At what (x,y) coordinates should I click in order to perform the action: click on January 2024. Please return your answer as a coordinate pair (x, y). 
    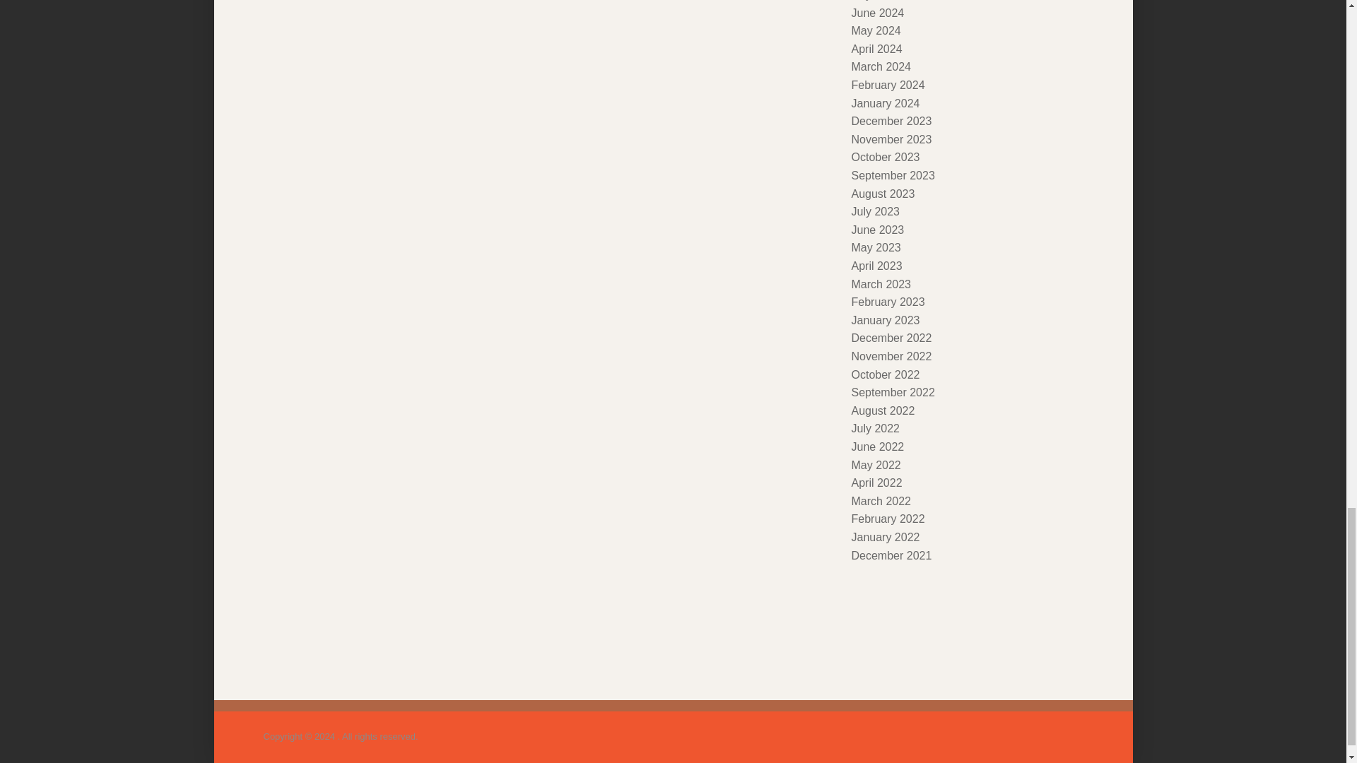
    Looking at the image, I should click on (885, 103).